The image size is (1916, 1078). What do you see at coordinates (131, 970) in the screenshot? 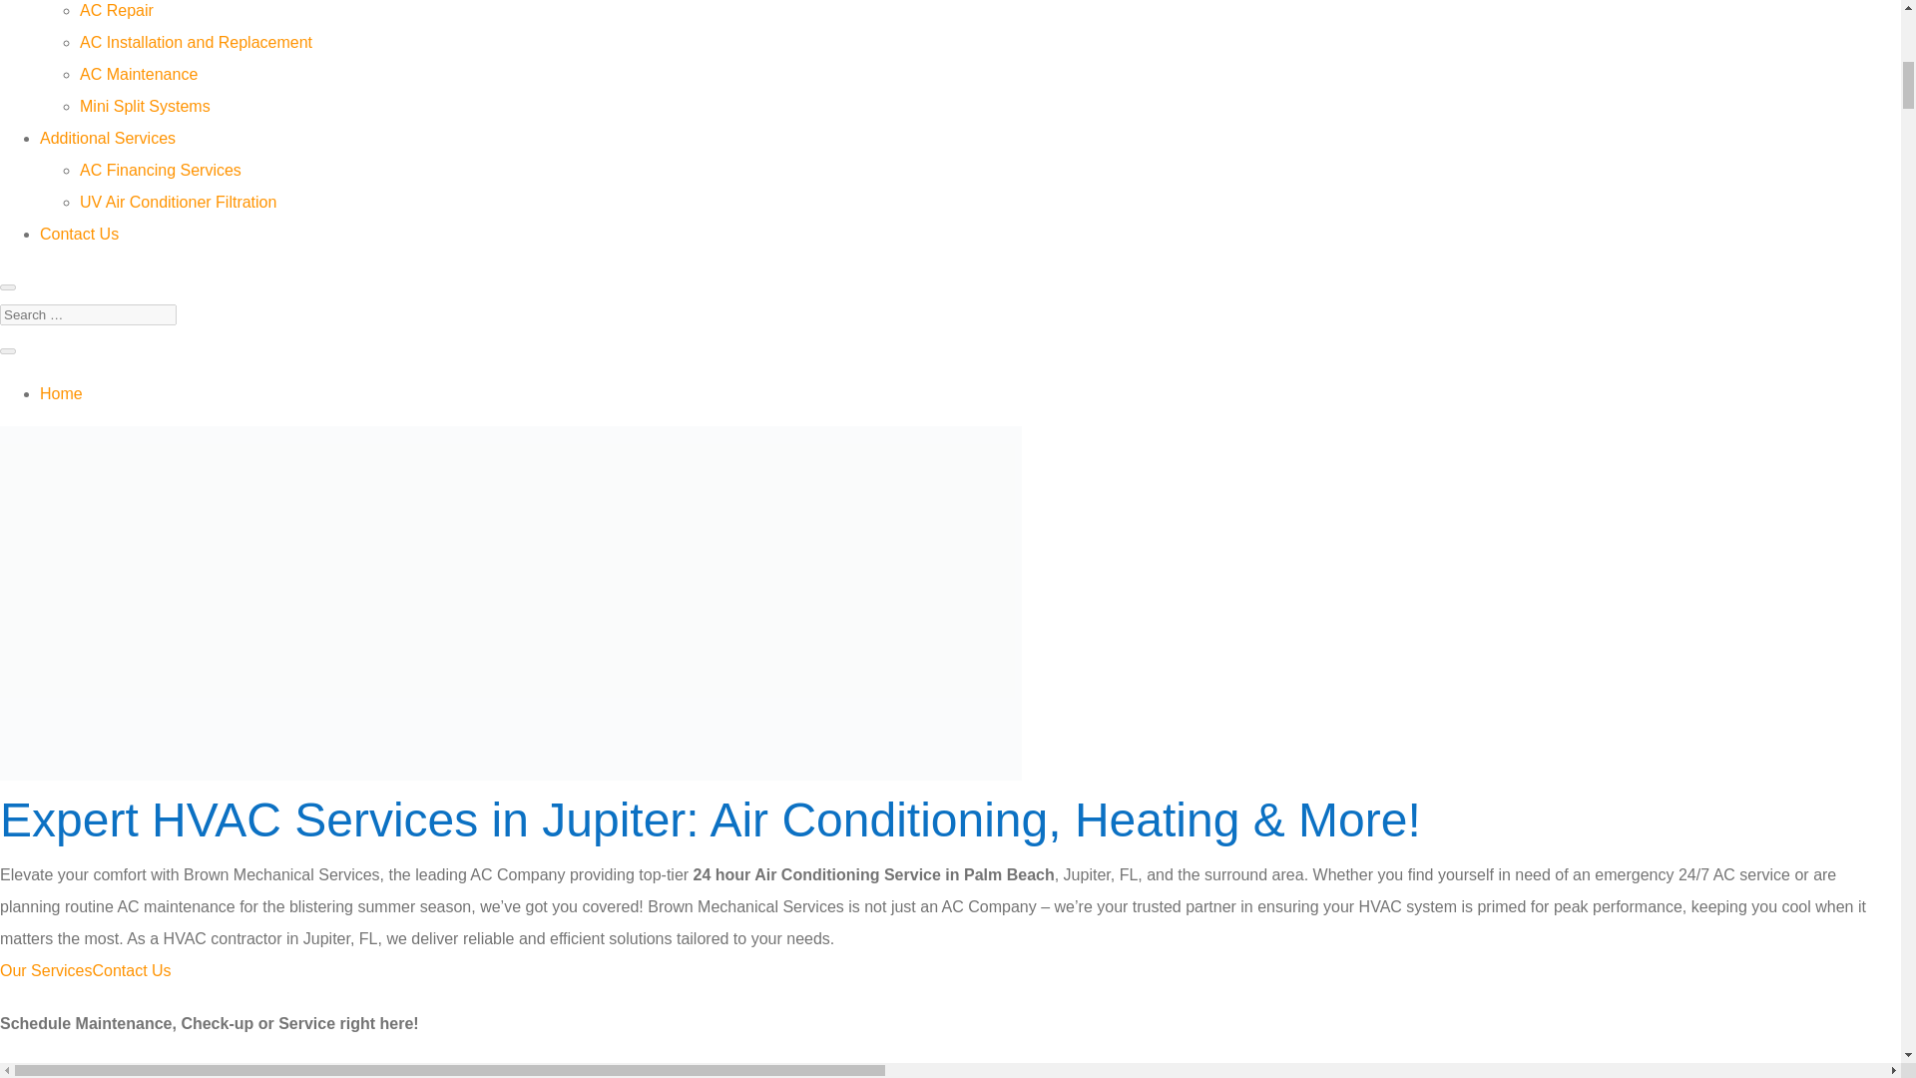
I see `Contact Us` at bounding box center [131, 970].